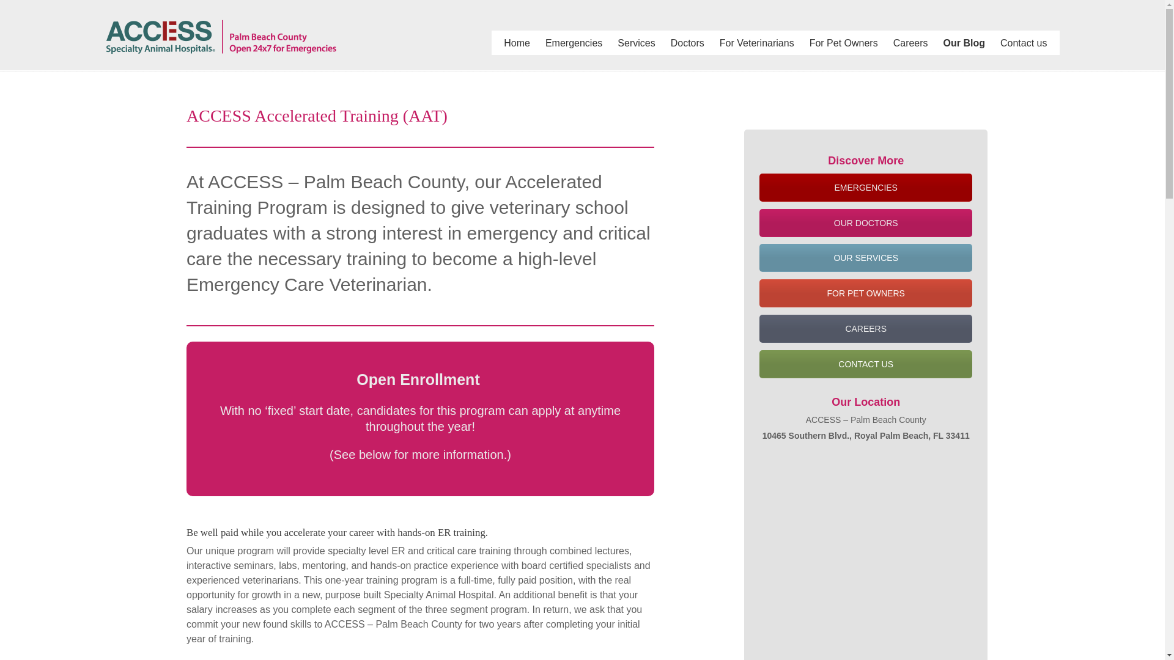 The image size is (1174, 660). What do you see at coordinates (866, 222) in the screenshot?
I see `OUR DOCTORS` at bounding box center [866, 222].